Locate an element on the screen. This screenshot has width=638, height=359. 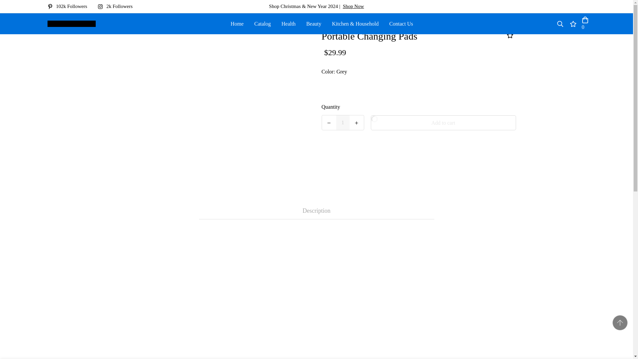
Beauty is located at coordinates (314, 23).